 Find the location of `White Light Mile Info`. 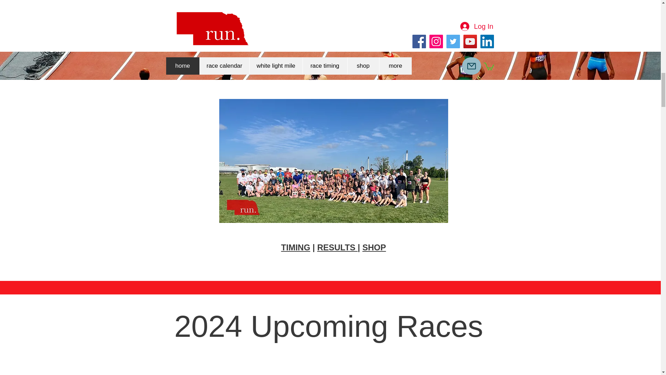

White Light Mile Info is located at coordinates (325, 69).